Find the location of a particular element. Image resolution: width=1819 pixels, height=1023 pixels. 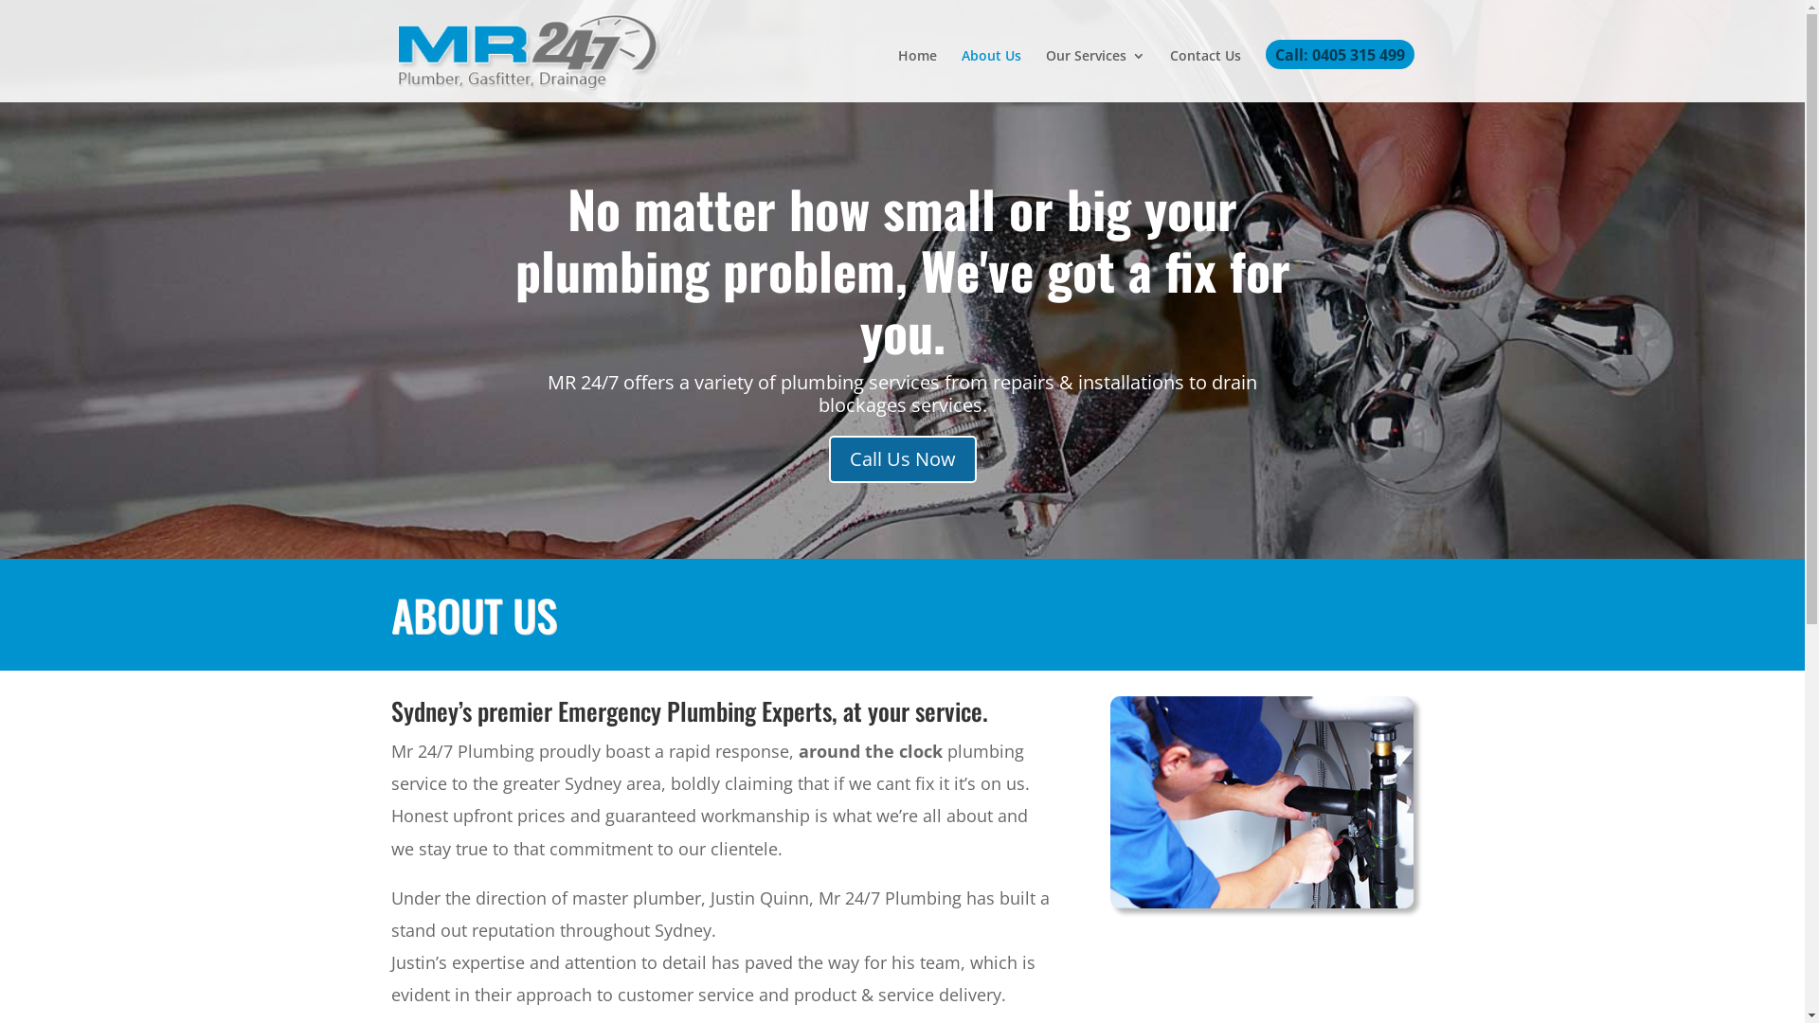

Call: 0405 315 499 is located at coordinates (1340, 75).